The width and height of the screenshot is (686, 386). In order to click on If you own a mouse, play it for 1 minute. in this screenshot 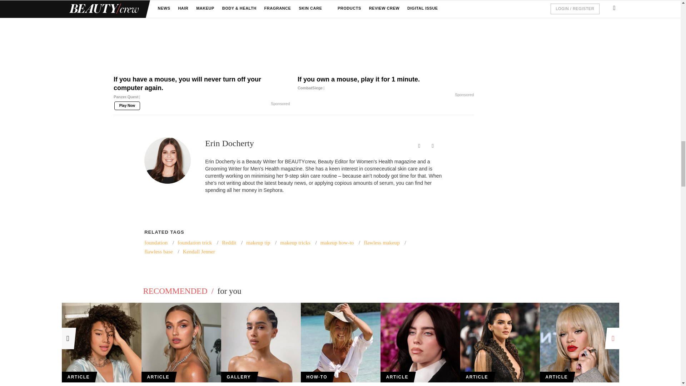, I will do `click(386, 36)`.